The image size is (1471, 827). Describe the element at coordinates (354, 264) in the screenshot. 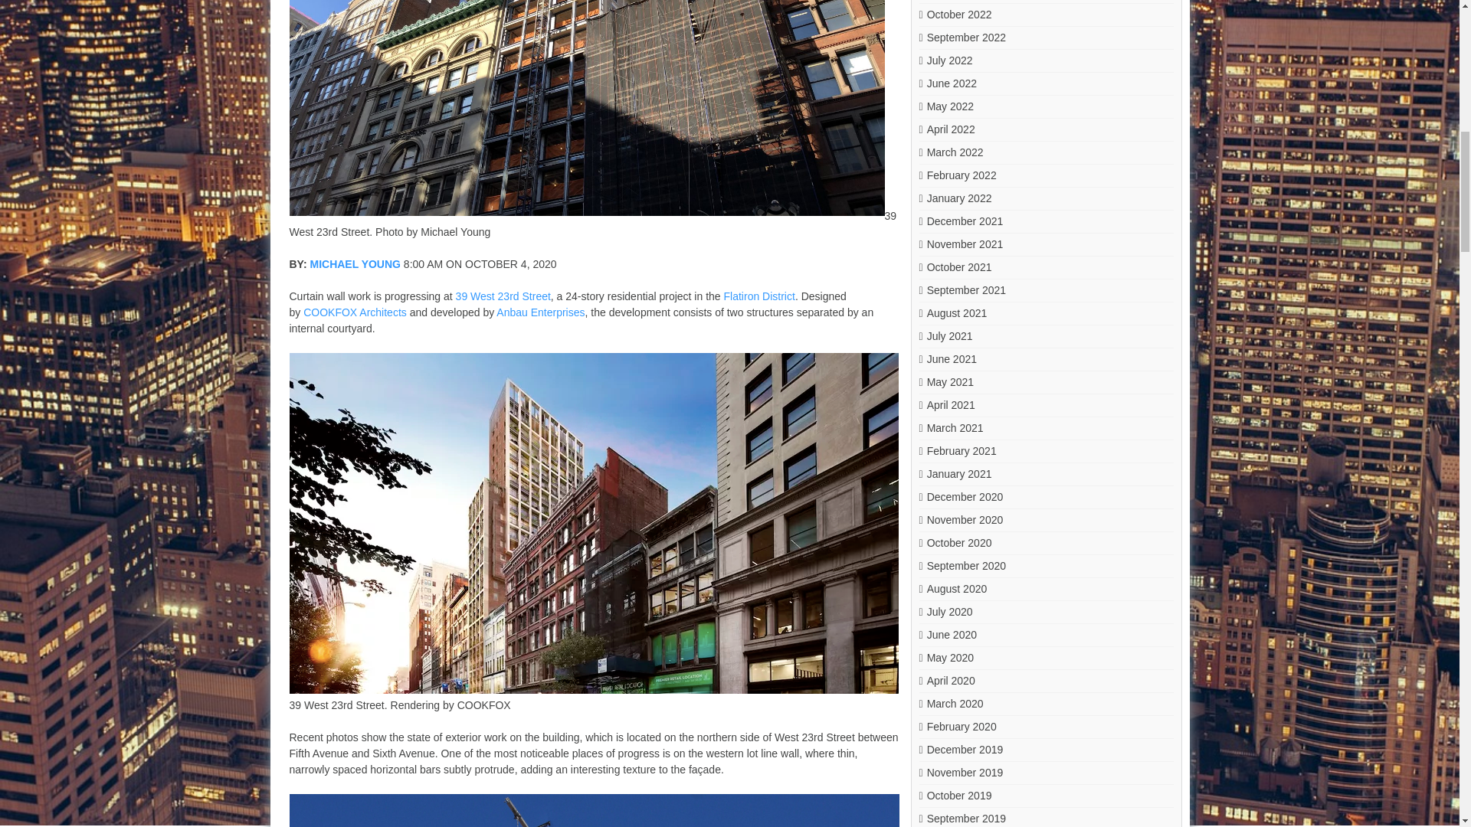

I see `MICHAEL YOUNG` at that location.